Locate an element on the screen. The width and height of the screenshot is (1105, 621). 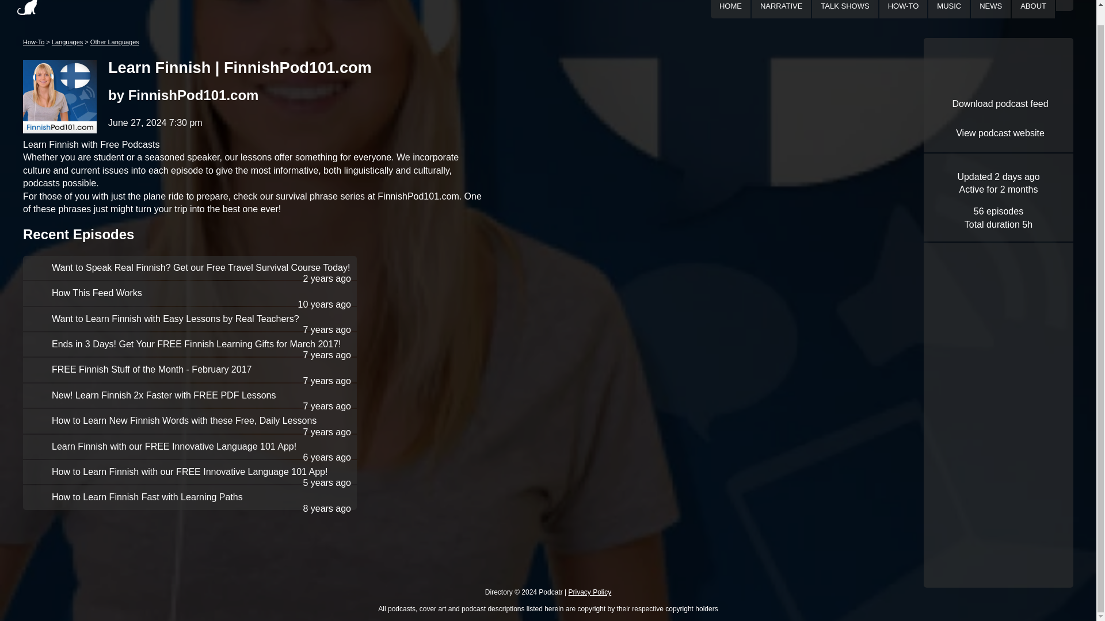
ABOUT is located at coordinates (1033, 6).